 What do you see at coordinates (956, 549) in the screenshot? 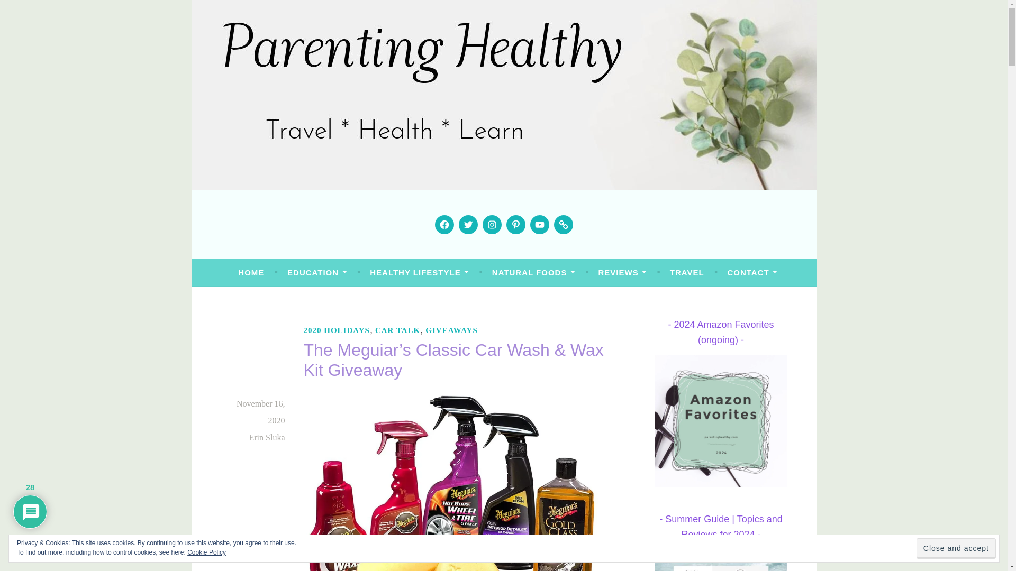
I see `Close and accept` at bounding box center [956, 549].